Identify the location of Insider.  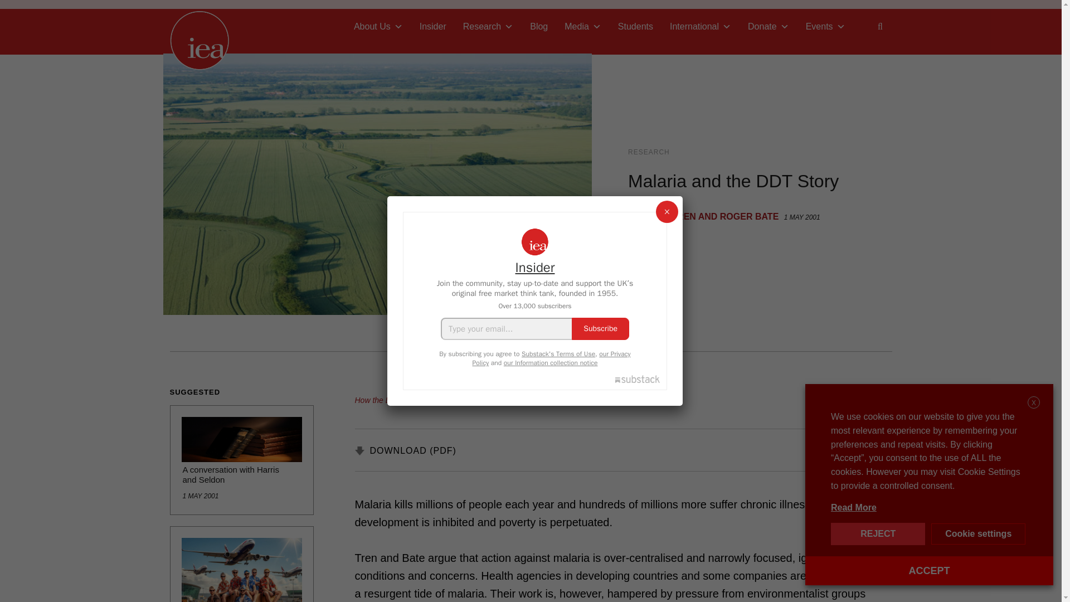
(432, 27).